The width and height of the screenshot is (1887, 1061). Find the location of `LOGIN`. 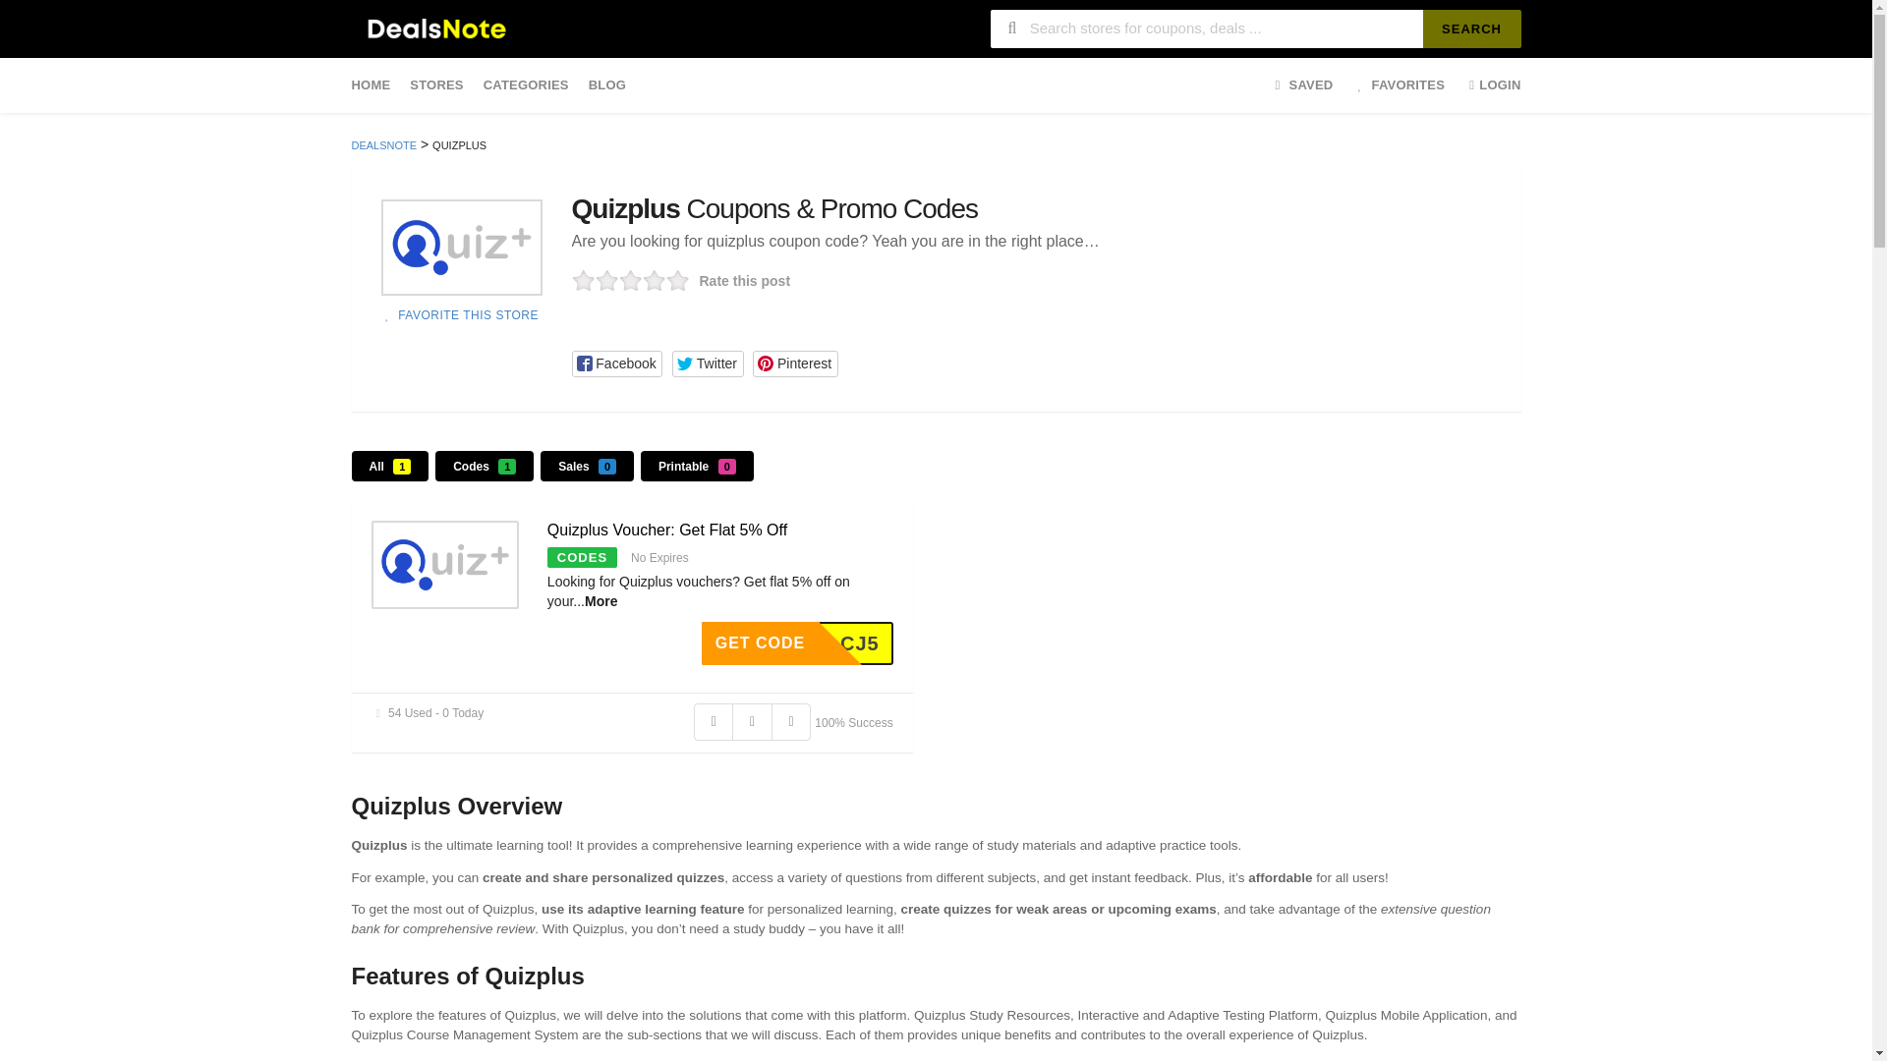

LOGIN is located at coordinates (1488, 84).